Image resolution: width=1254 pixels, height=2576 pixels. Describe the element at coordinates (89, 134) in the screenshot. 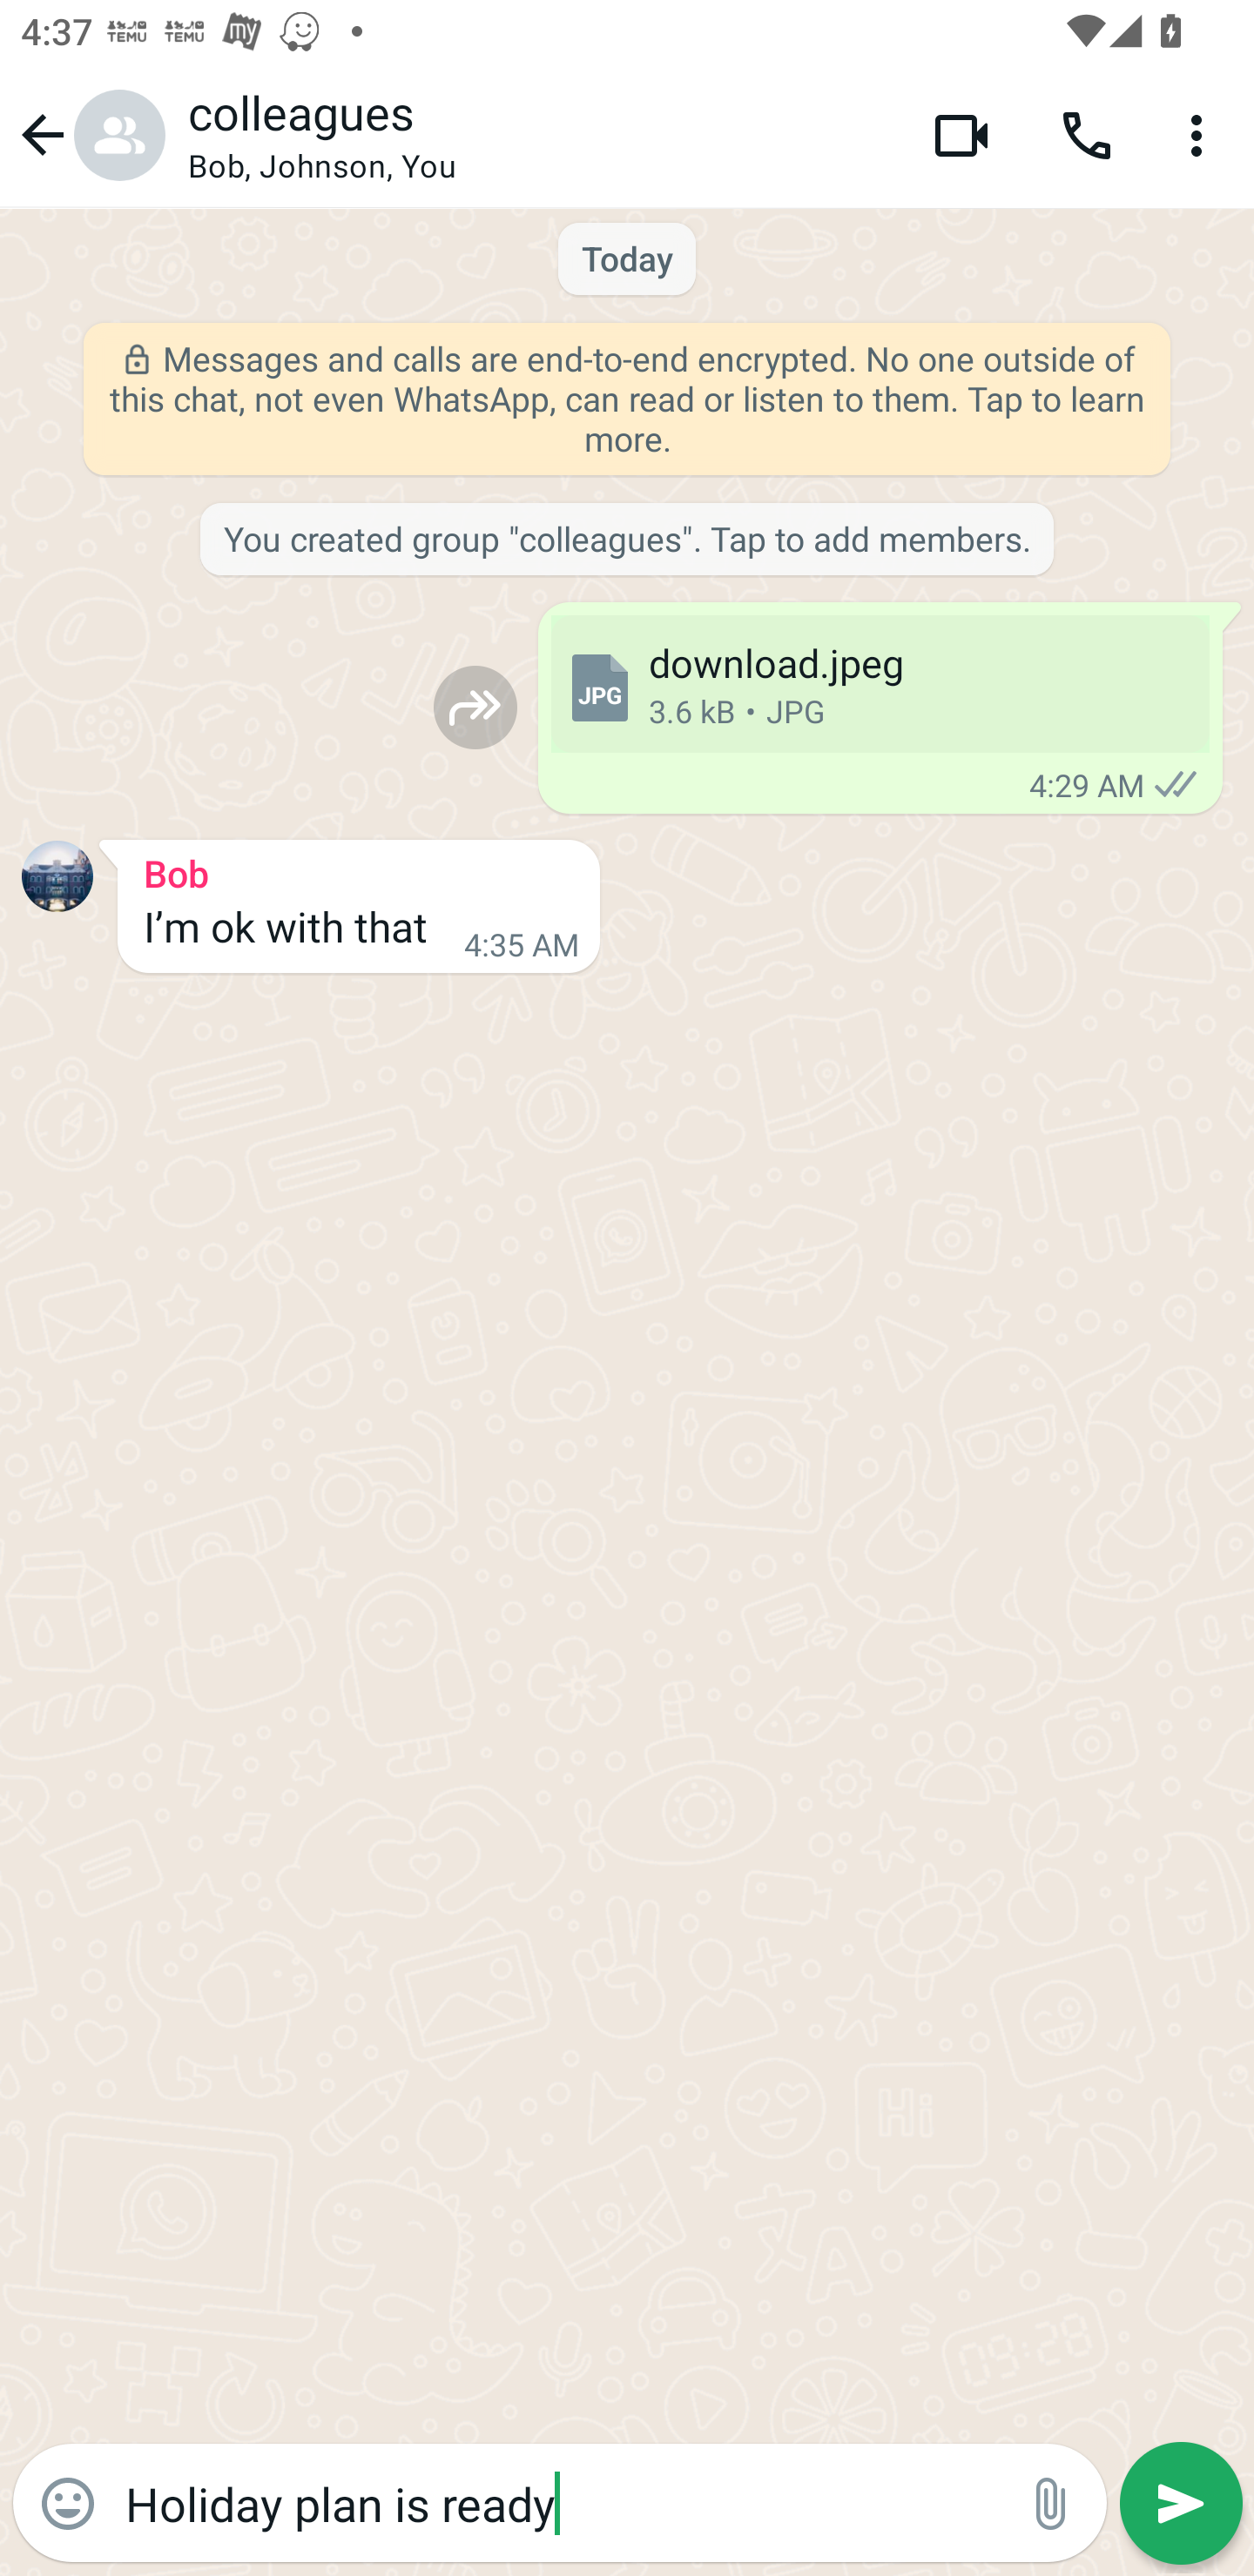

I see `Navigate up` at that location.